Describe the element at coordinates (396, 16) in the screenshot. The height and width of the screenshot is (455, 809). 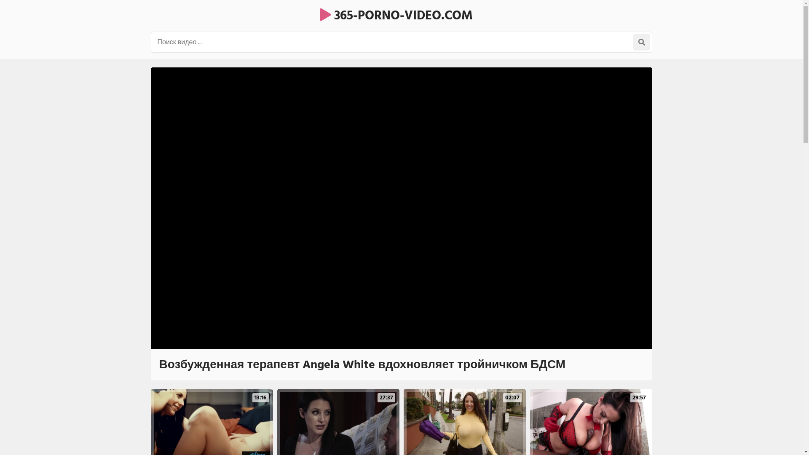
I see `365-PORNO-VIDEO.COM` at that location.